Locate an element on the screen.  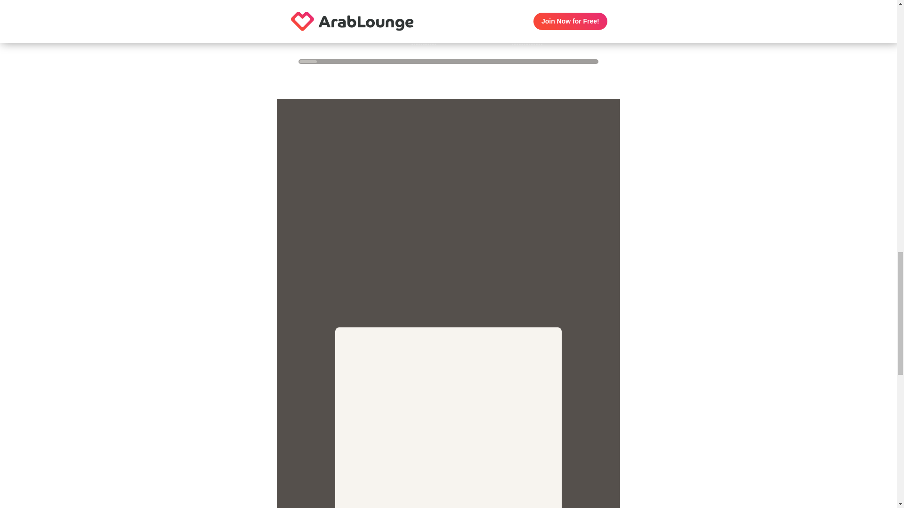
Amr Diab: Singer, Composer, Trendsetter is located at coordinates (550, 35).